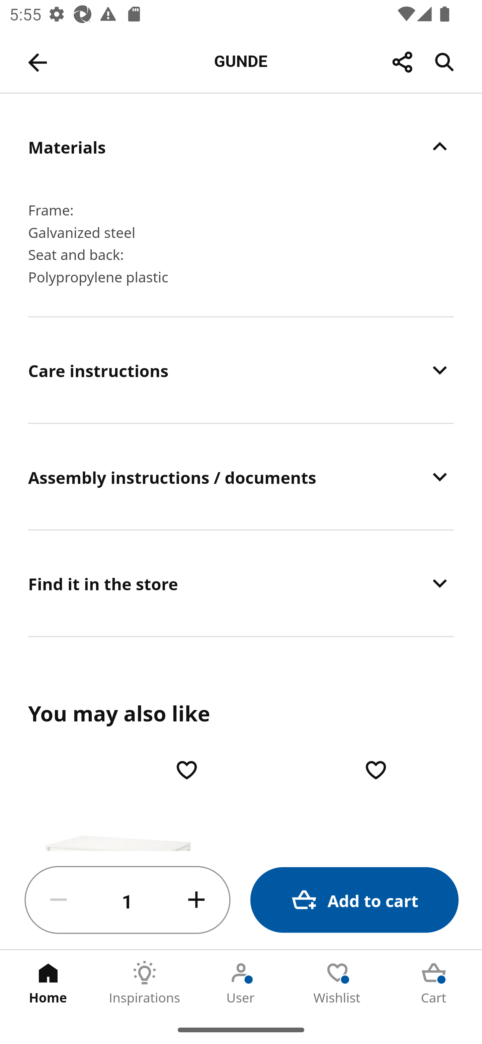  I want to click on Assembly instructions / documents, so click(241, 476).